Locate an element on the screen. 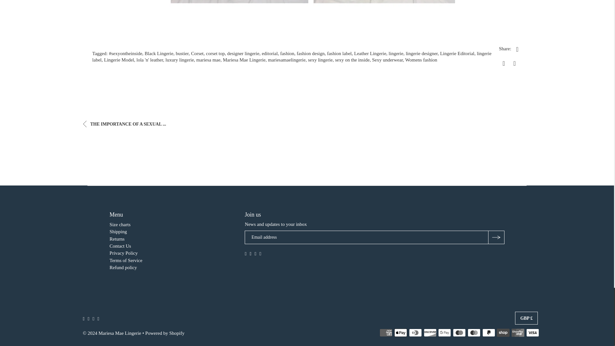 The height and width of the screenshot is (346, 615). Discover is located at coordinates (430, 333).